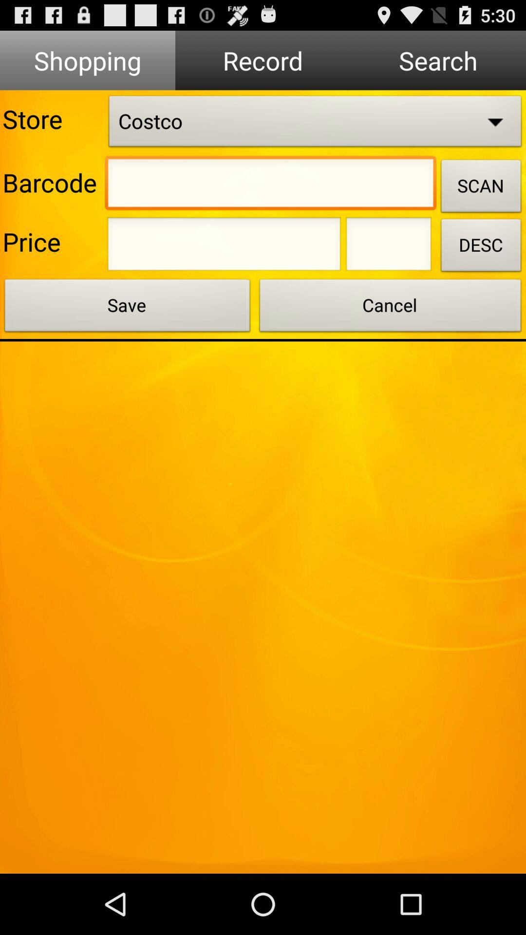 This screenshot has height=935, width=526. I want to click on barcode entry, so click(271, 186).